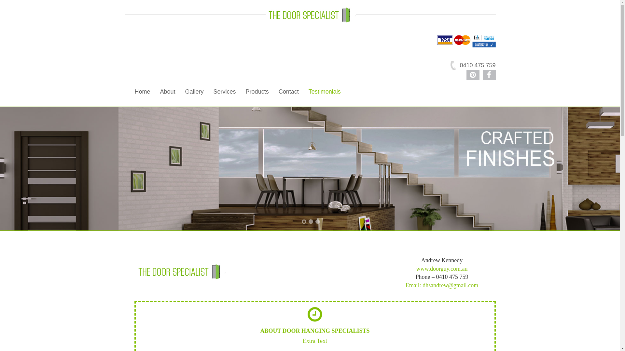  What do you see at coordinates (442, 269) in the screenshot?
I see `www.doorguy.com.au` at bounding box center [442, 269].